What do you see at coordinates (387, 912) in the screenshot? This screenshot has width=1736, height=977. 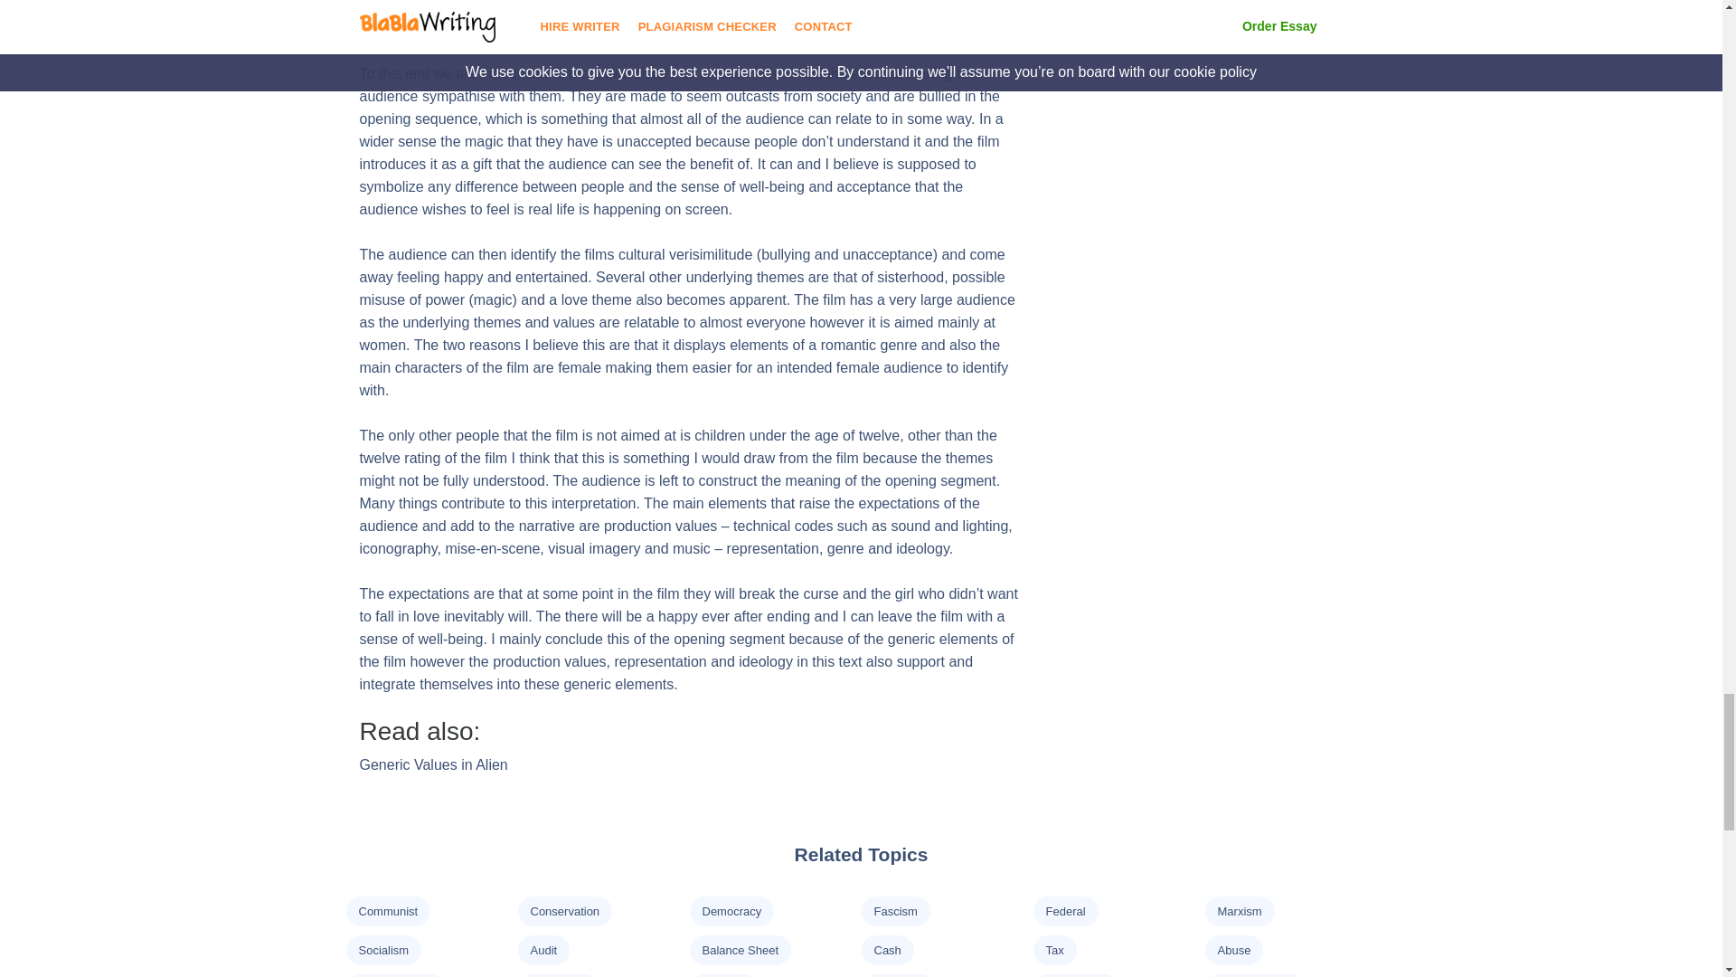 I see `Communist` at bounding box center [387, 912].